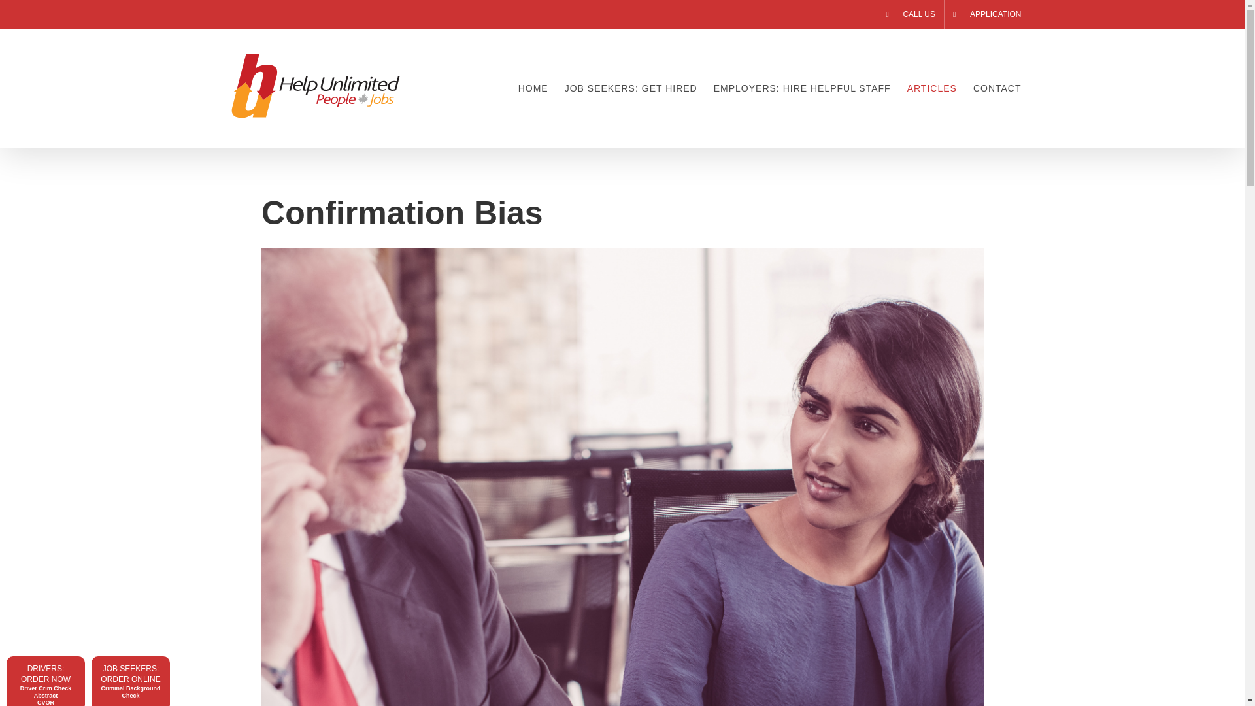 This screenshot has width=1255, height=706. What do you see at coordinates (803, 88) in the screenshot?
I see `EMPLOYERS: HIRE HELPFUL STAFF` at bounding box center [803, 88].